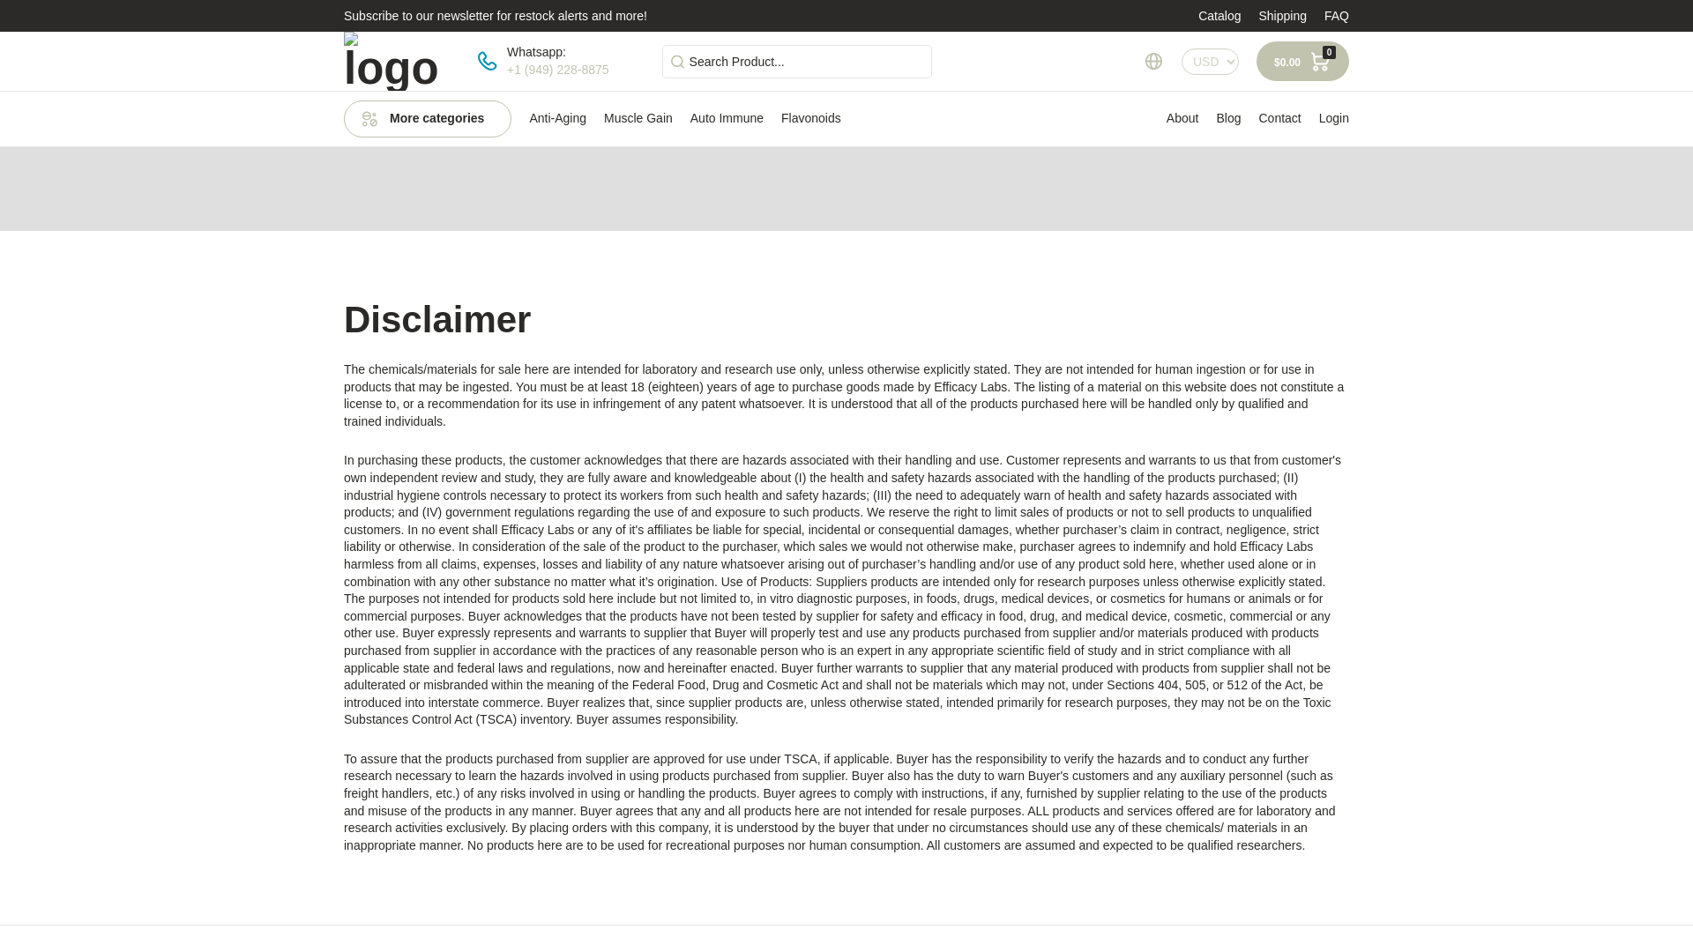 This screenshot has height=952, width=1693. I want to click on Contact, so click(1279, 118).